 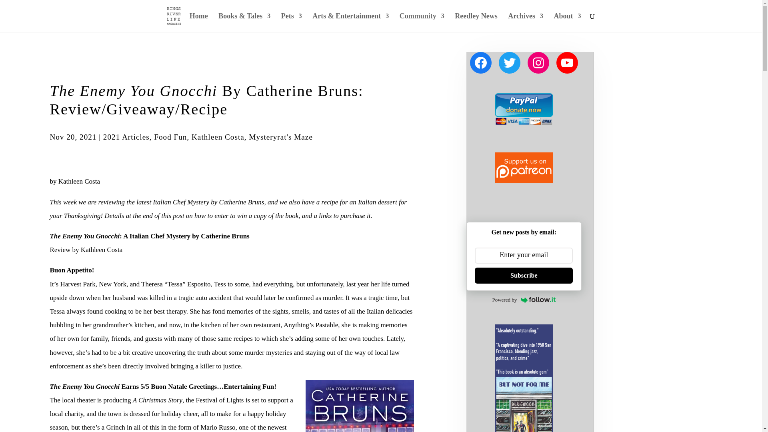 What do you see at coordinates (525, 22) in the screenshot?
I see `Archives` at bounding box center [525, 22].